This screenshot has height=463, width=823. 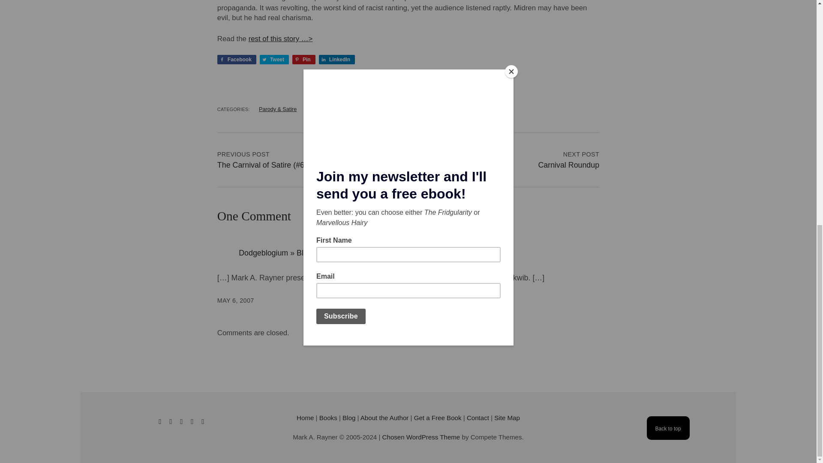 I want to click on LinkedIn, so click(x=337, y=60).